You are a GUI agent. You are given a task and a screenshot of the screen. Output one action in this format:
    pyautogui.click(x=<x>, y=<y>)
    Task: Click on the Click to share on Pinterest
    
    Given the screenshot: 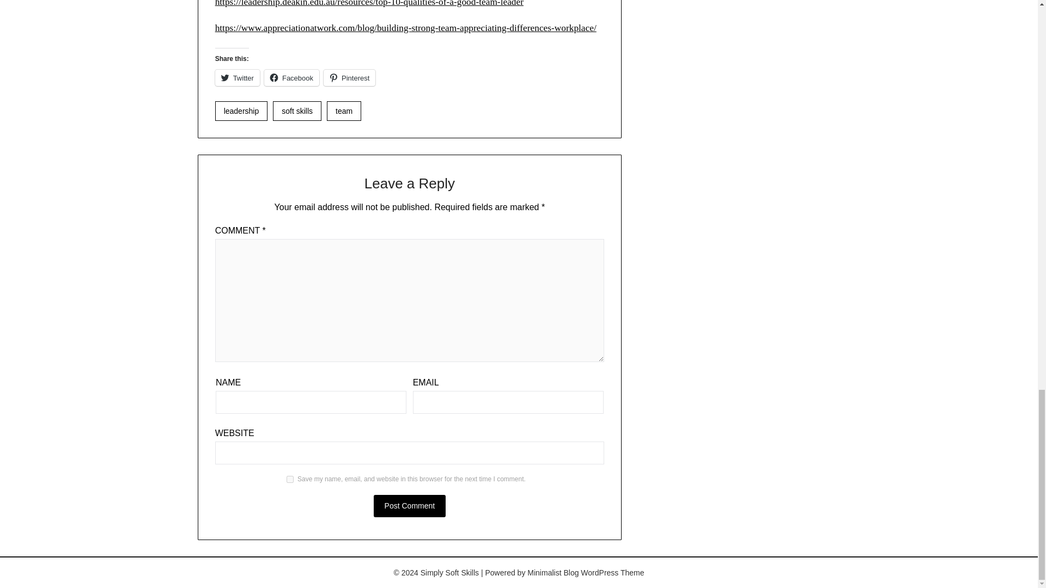 What is the action you would take?
    pyautogui.click(x=349, y=77)
    